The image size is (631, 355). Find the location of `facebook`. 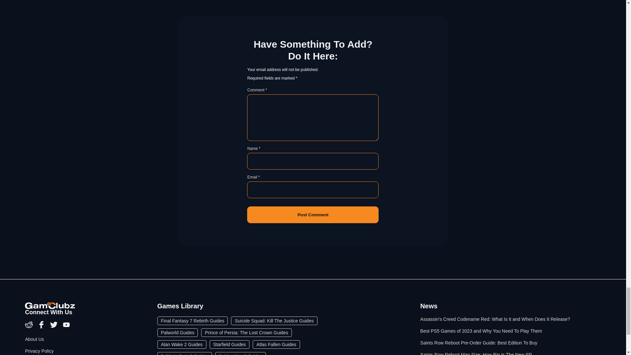

facebook is located at coordinates (42, 327).